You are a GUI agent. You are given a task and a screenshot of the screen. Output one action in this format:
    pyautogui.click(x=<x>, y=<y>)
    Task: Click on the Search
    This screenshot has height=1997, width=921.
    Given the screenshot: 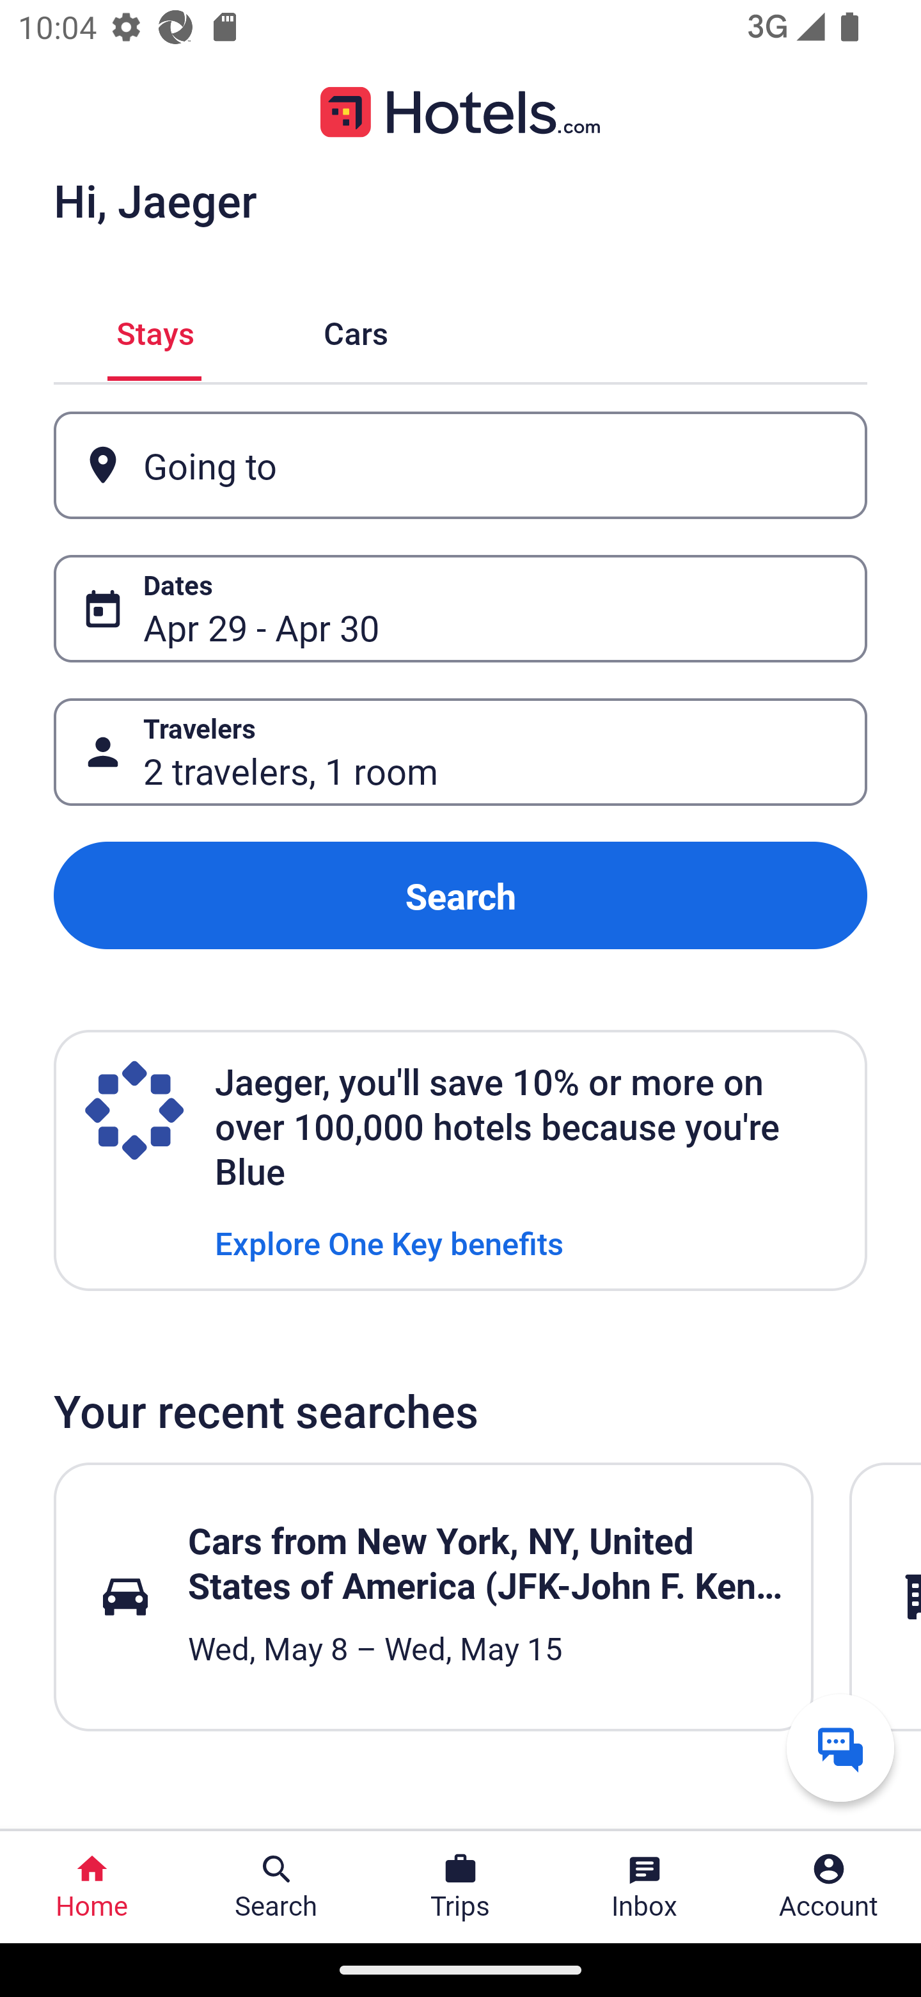 What is the action you would take?
    pyautogui.click(x=460, y=895)
    